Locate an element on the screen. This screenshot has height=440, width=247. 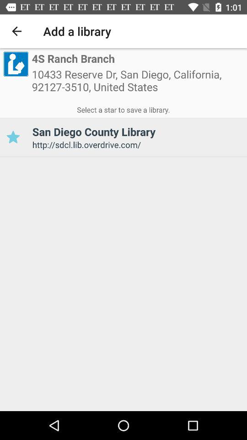
launch item below select a star is located at coordinates (13, 137).